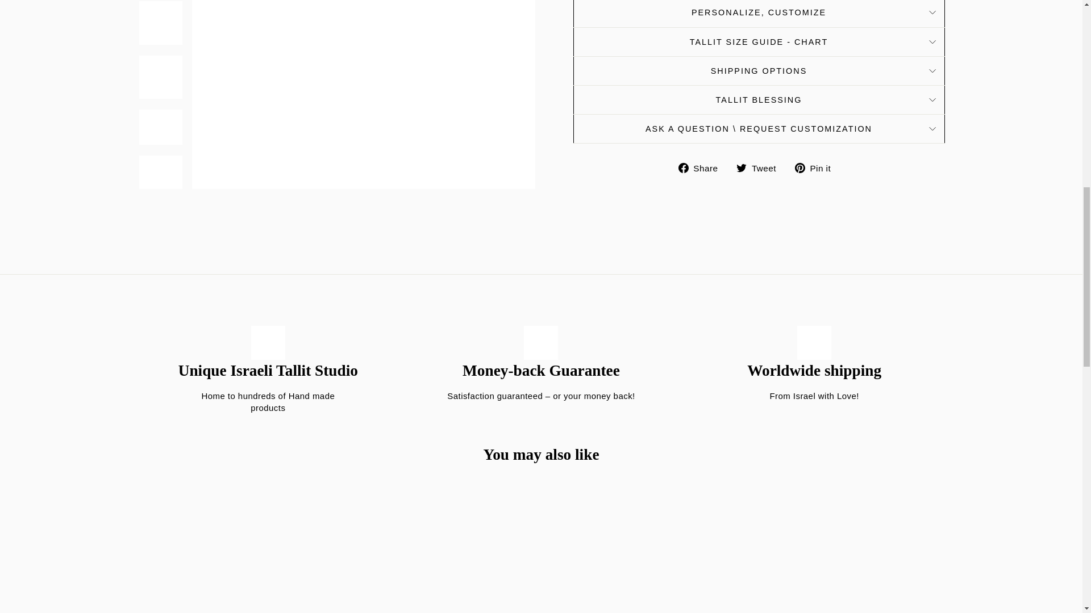  I want to click on Share on Facebook, so click(702, 167).